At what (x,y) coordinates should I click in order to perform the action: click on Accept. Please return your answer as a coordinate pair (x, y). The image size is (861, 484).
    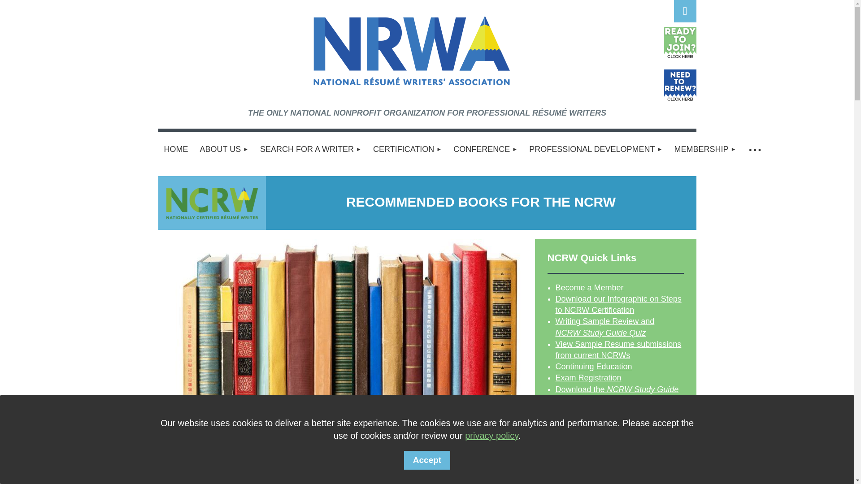
    Looking at the image, I should click on (427, 460).